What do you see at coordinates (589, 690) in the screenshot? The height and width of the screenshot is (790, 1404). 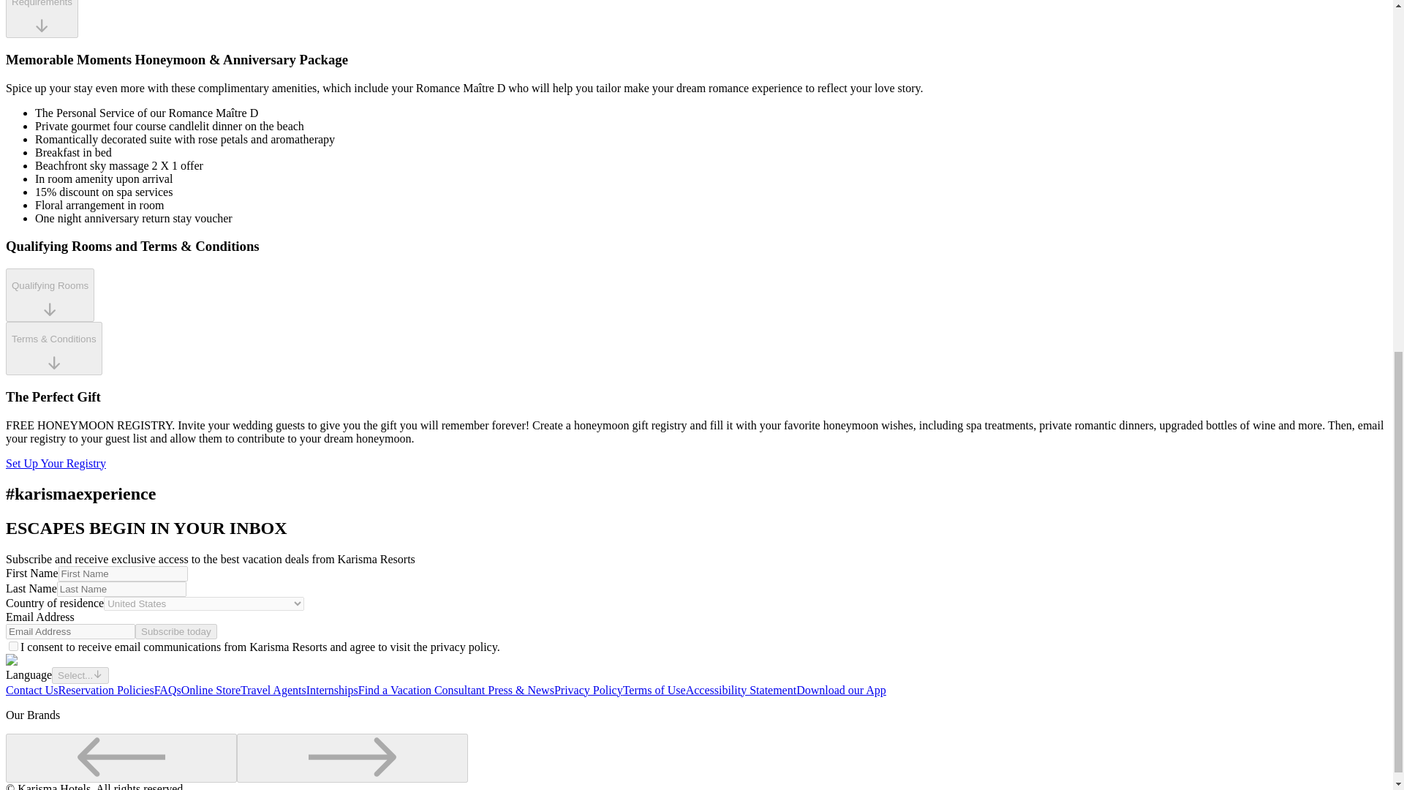 I see `Privacy Policy` at bounding box center [589, 690].